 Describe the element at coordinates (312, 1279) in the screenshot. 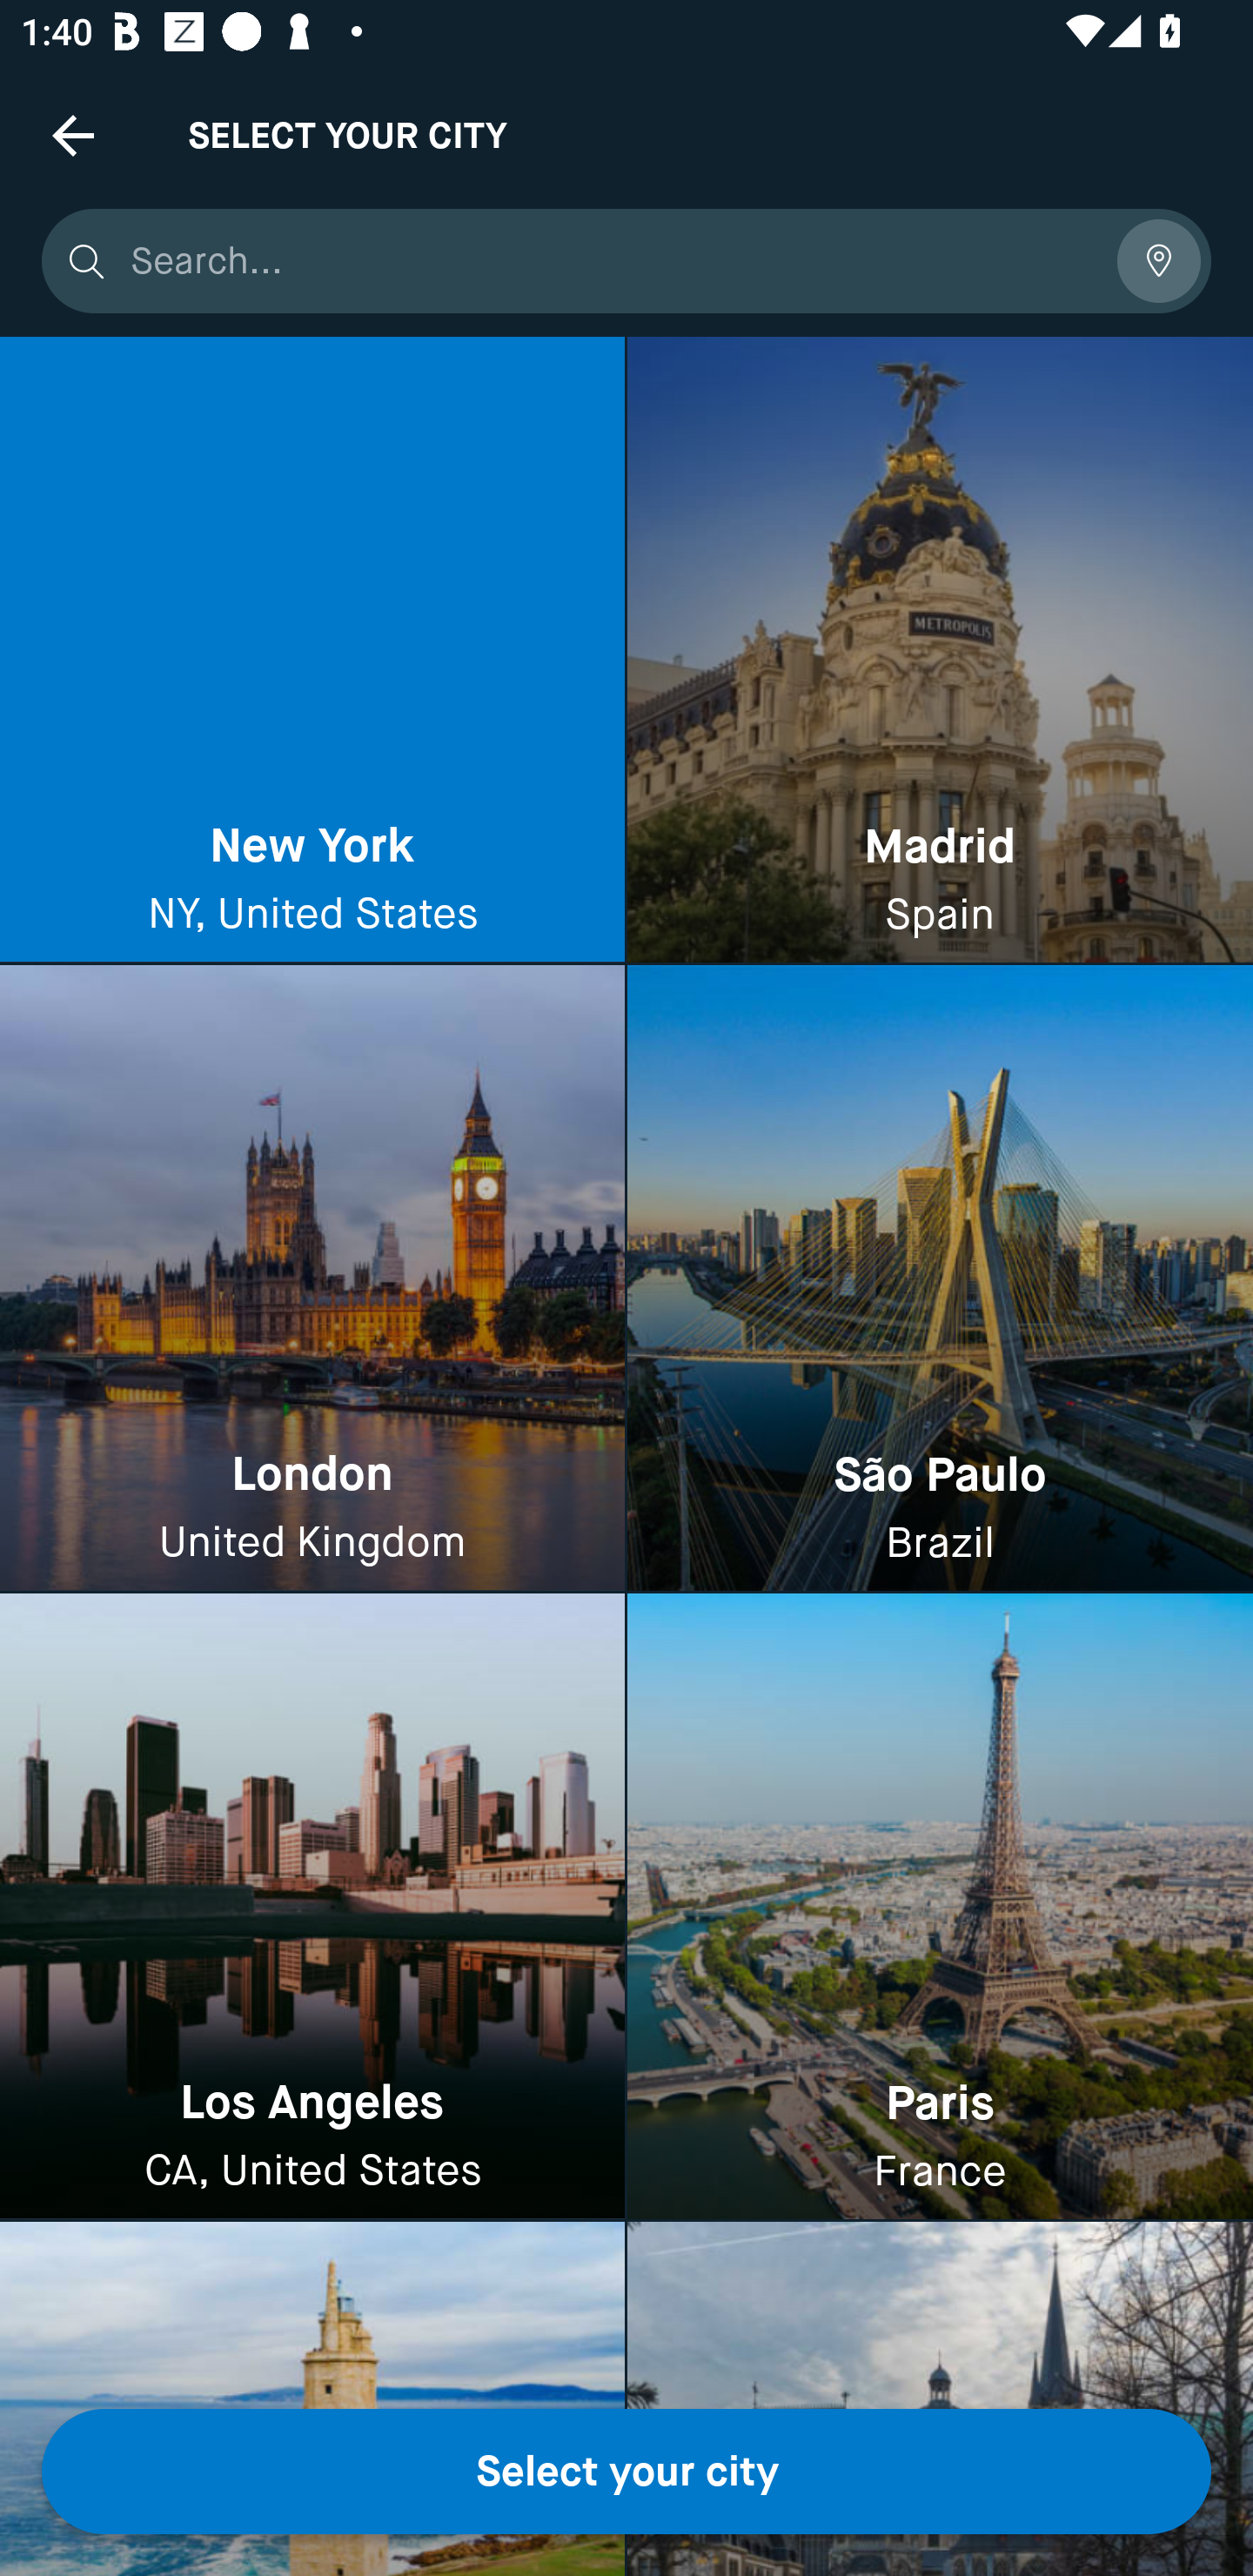

I see `London United Kingdom` at that location.